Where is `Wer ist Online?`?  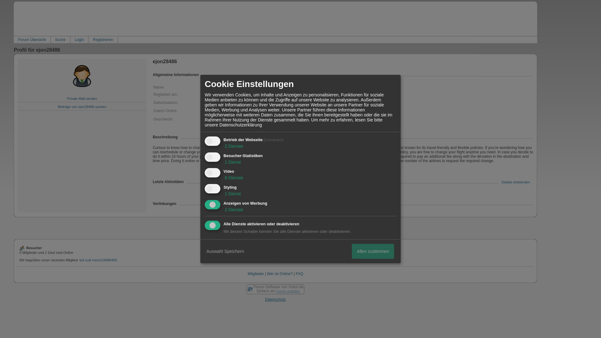 Wer ist Online? is located at coordinates (280, 274).